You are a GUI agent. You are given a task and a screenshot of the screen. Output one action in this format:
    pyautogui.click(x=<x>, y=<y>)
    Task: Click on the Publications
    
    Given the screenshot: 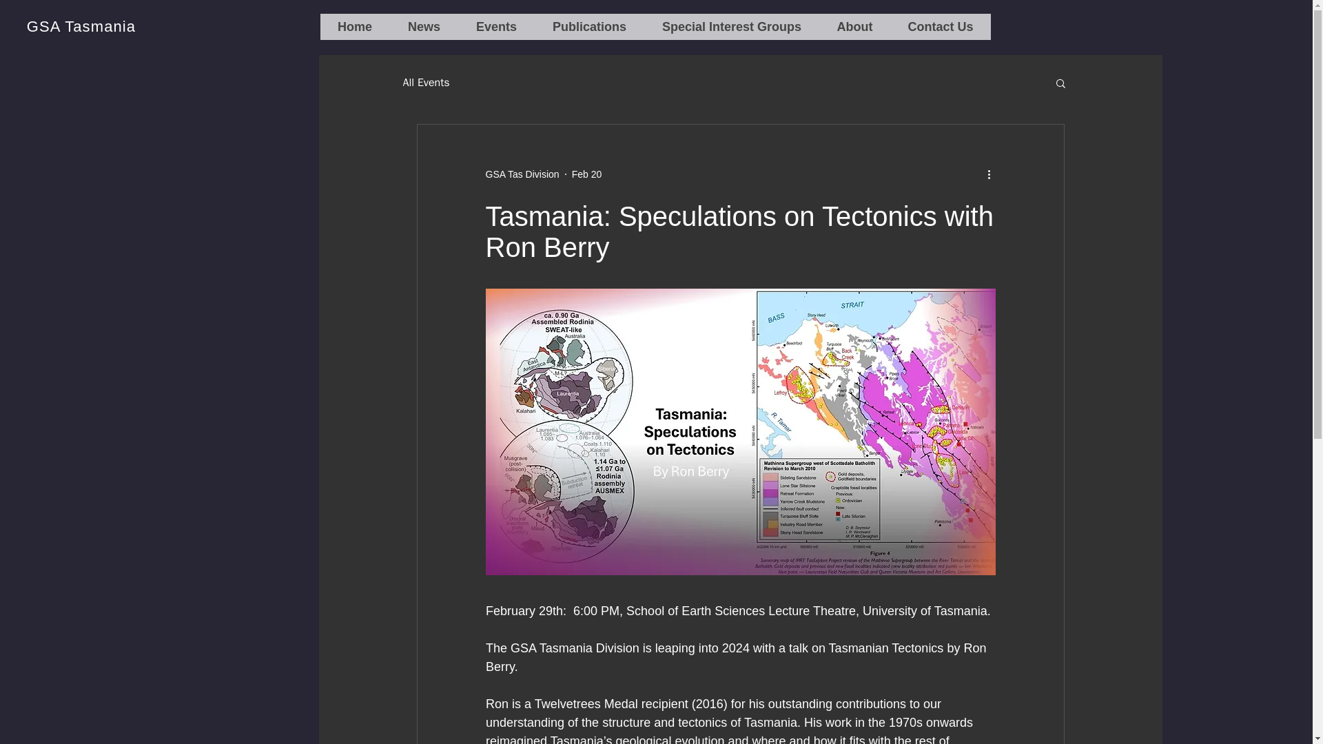 What is the action you would take?
    pyautogui.click(x=589, y=27)
    